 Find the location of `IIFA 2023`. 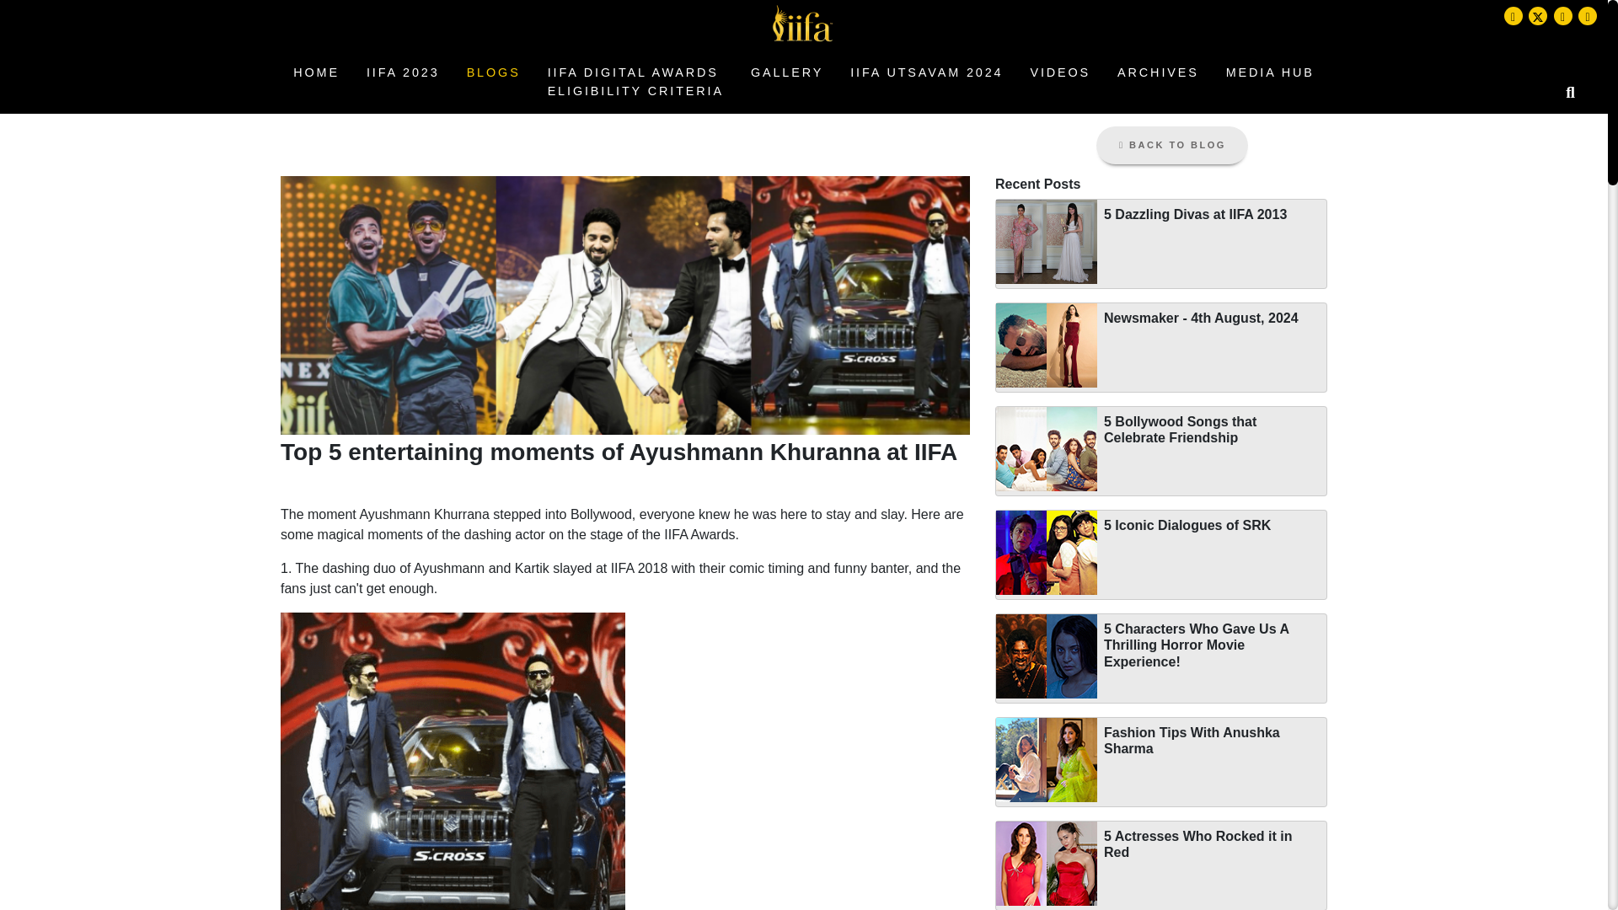

IIFA 2023 is located at coordinates (403, 72).